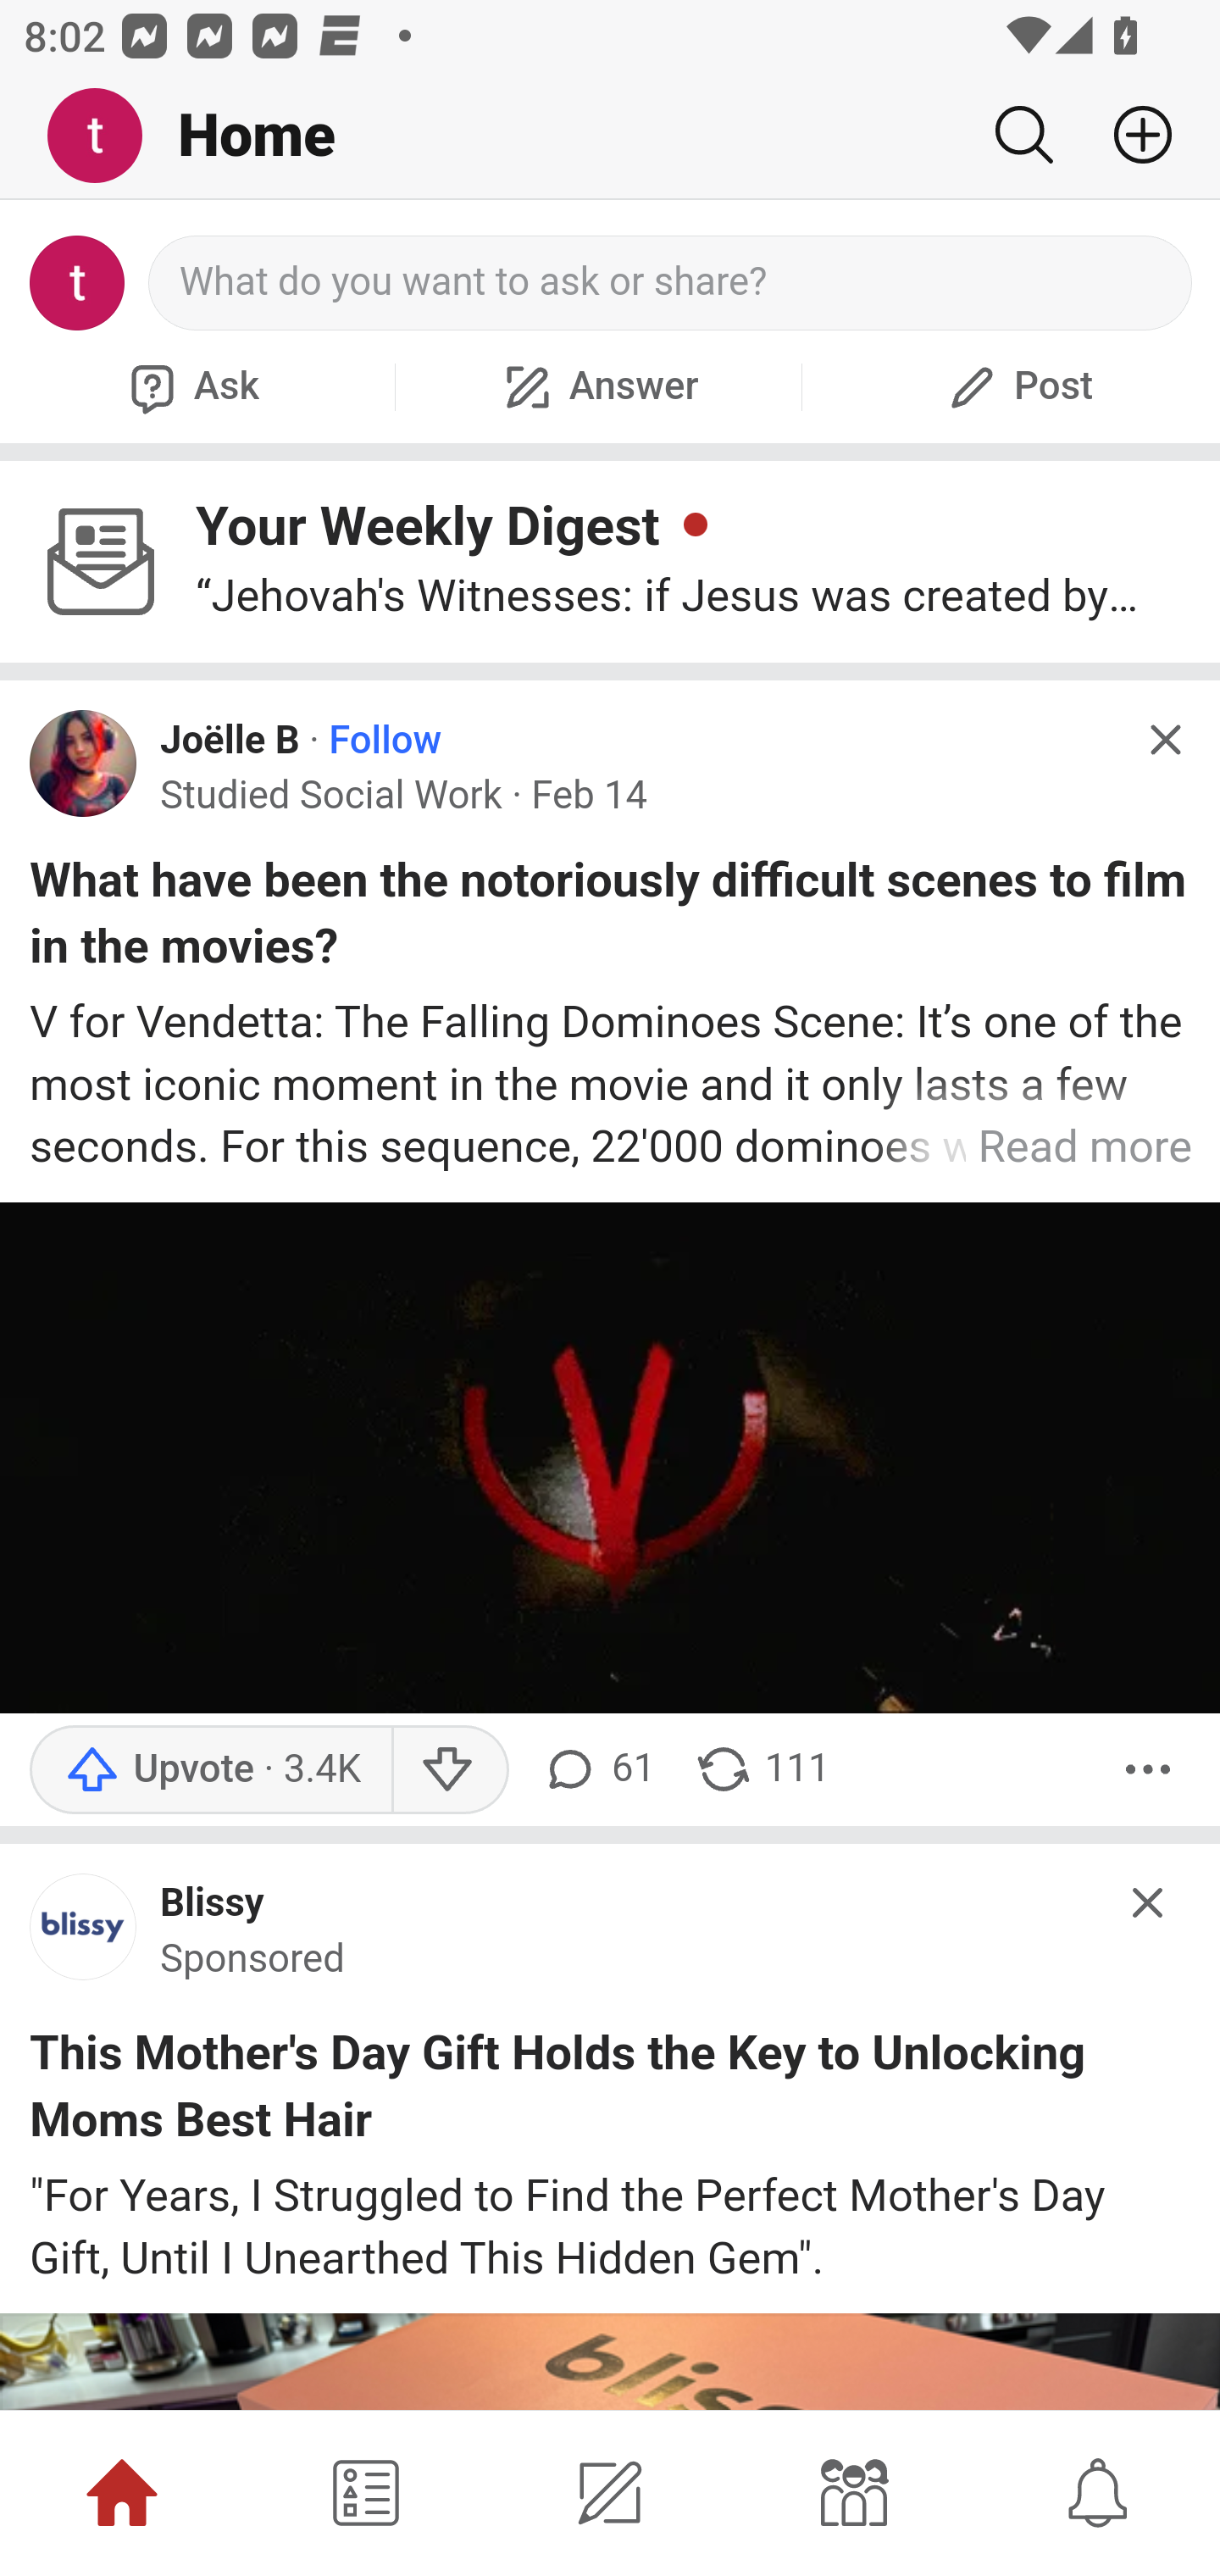 Image resolution: width=1220 pixels, height=2576 pixels. I want to click on Add, so click(1130, 135).